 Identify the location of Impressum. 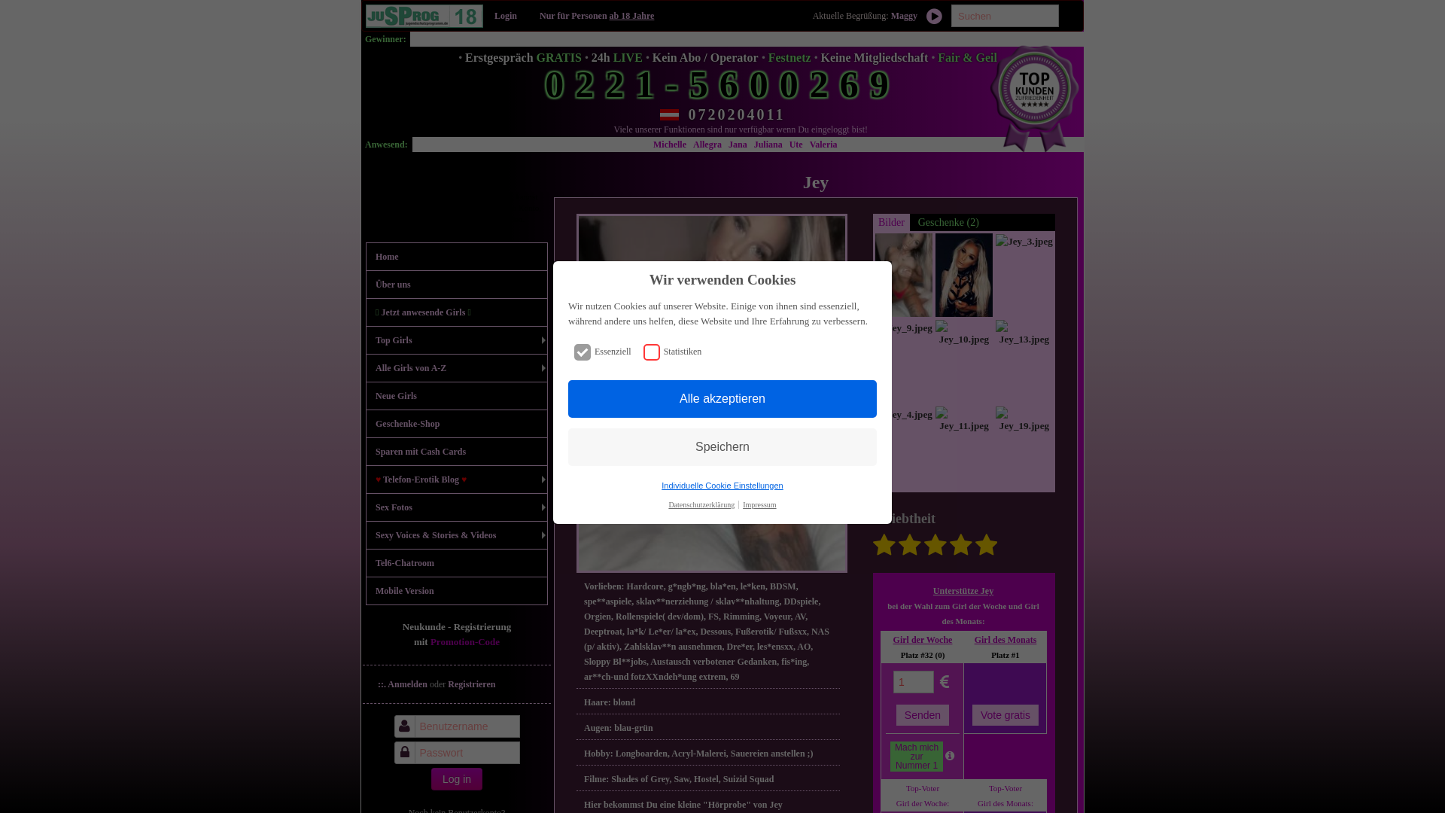
(759, 504).